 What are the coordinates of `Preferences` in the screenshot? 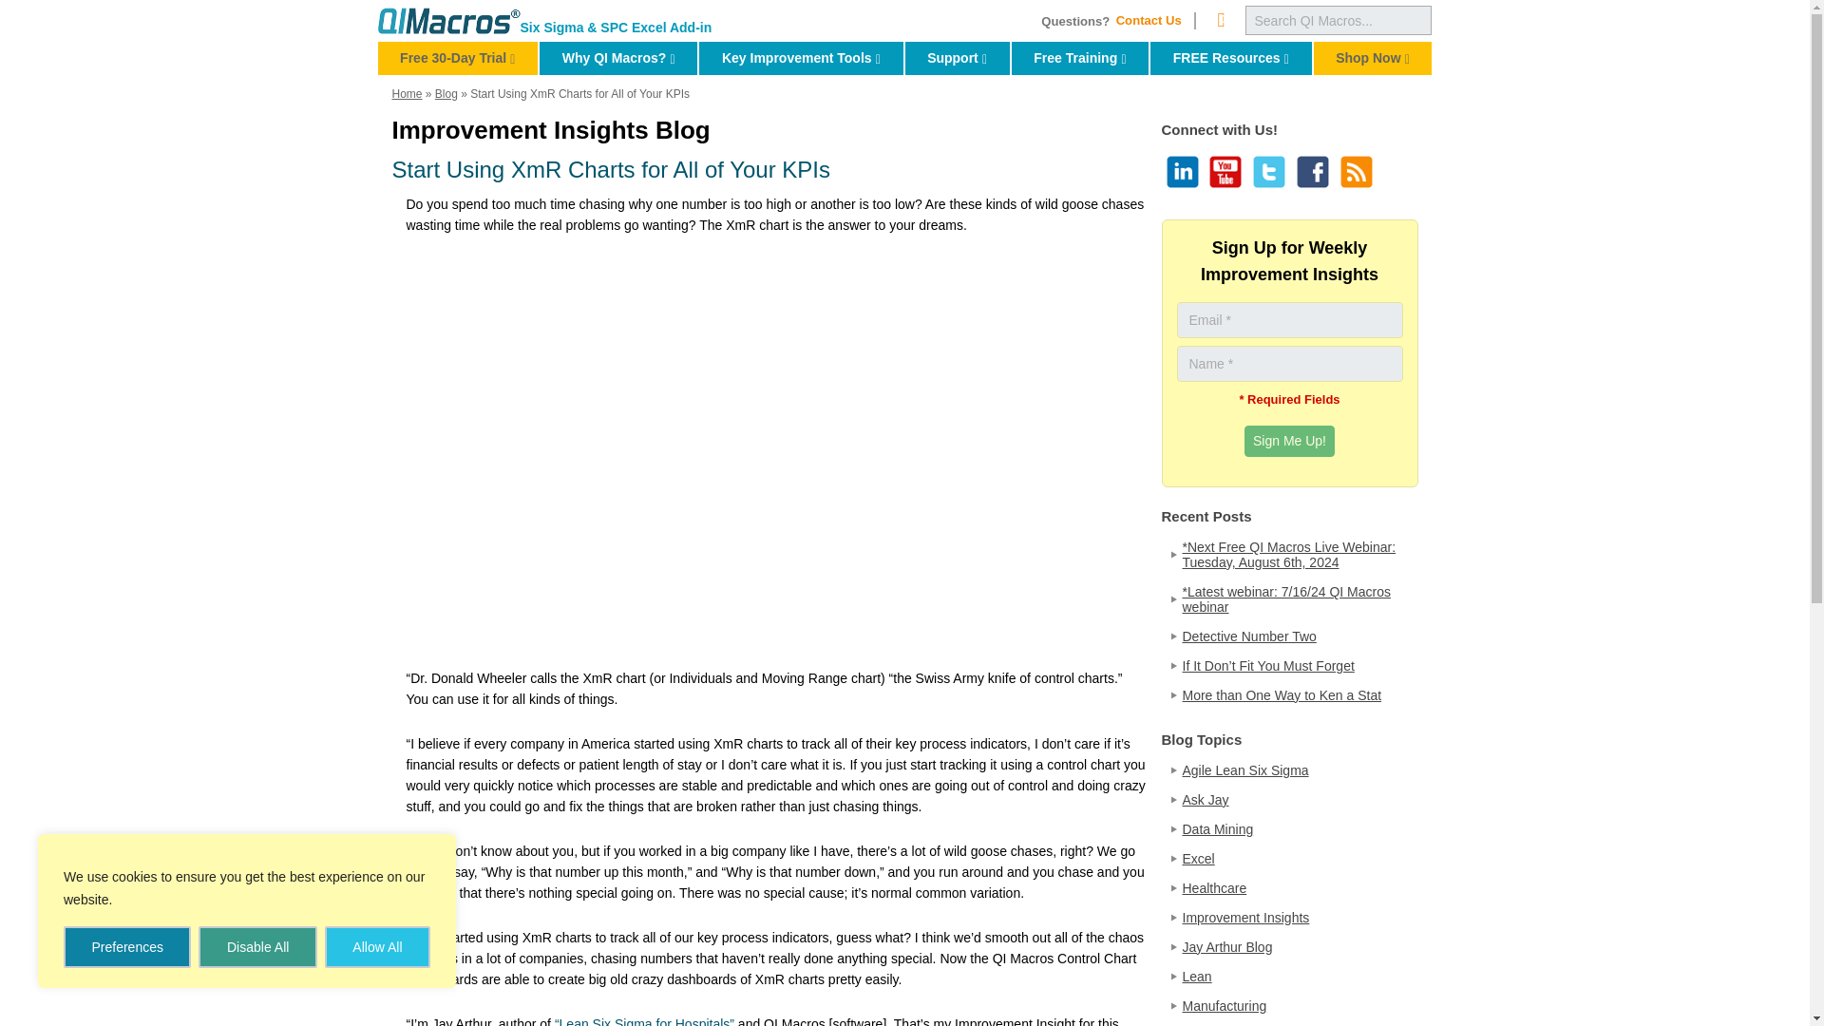 It's located at (1180, 170).